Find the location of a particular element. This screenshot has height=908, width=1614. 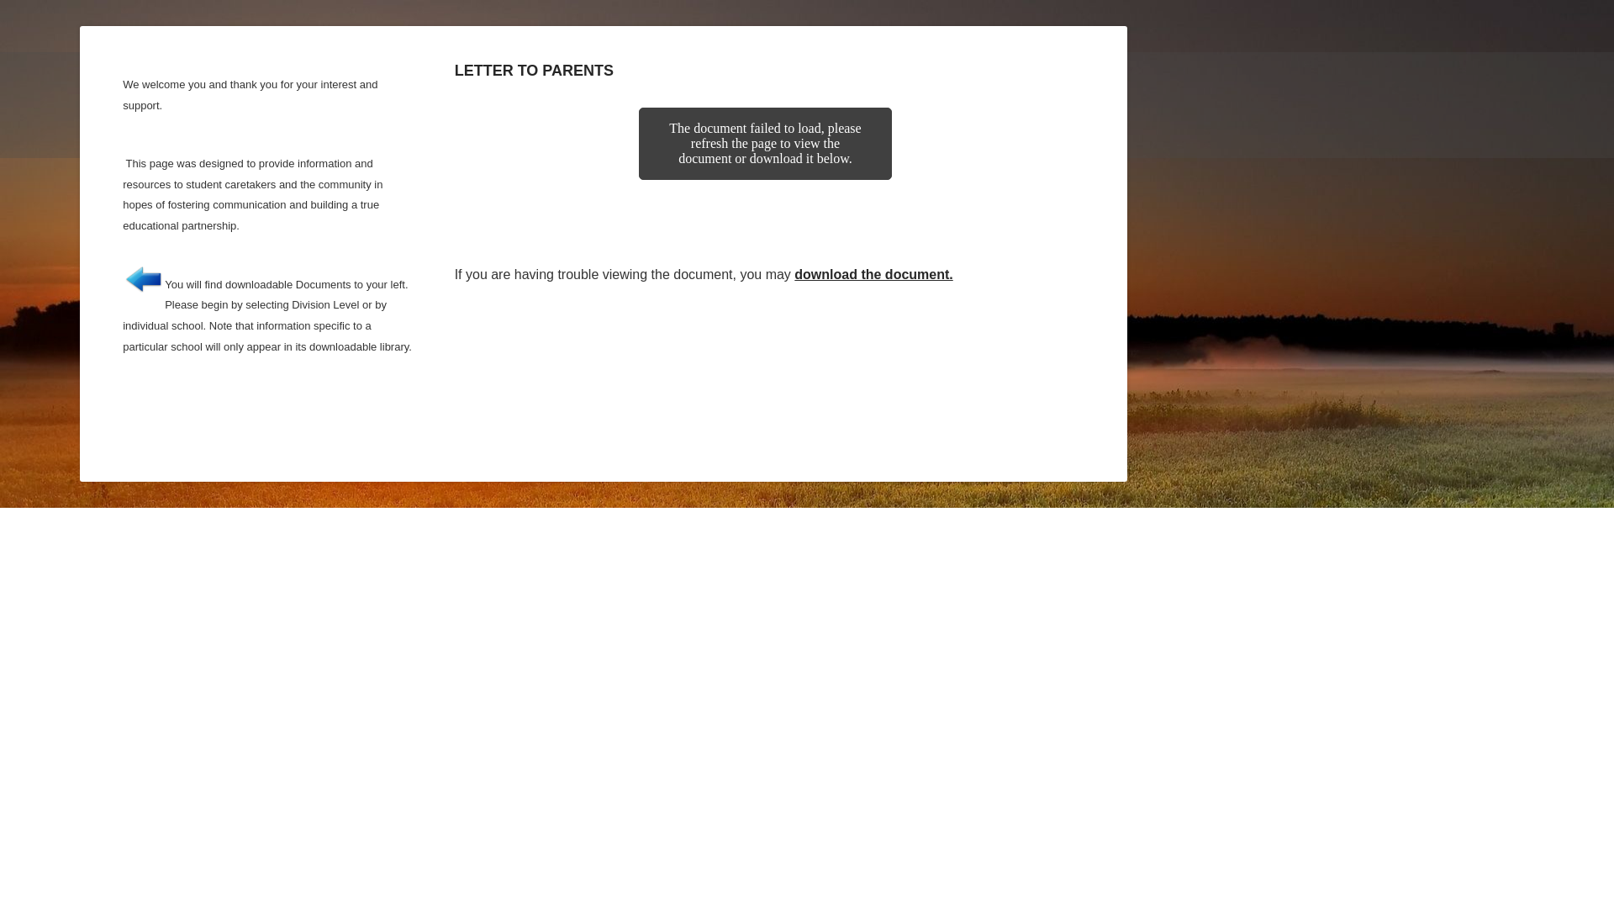

Blue arrow pointing left is located at coordinates (143, 277).